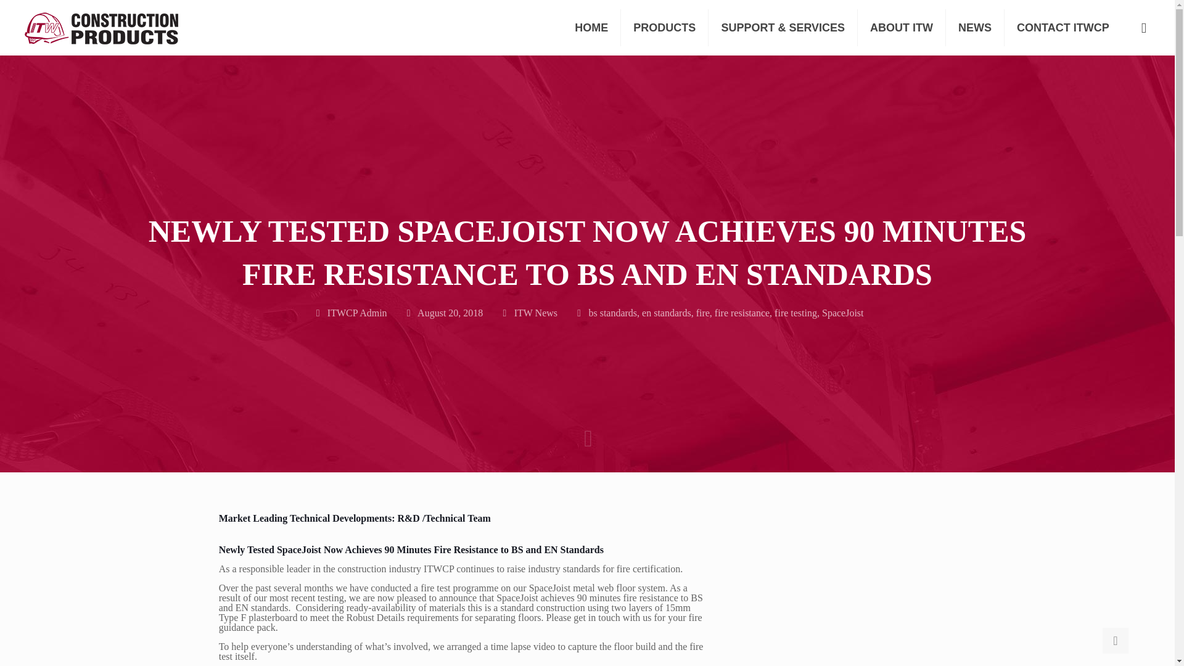  I want to click on ABOUT ITW, so click(902, 27).